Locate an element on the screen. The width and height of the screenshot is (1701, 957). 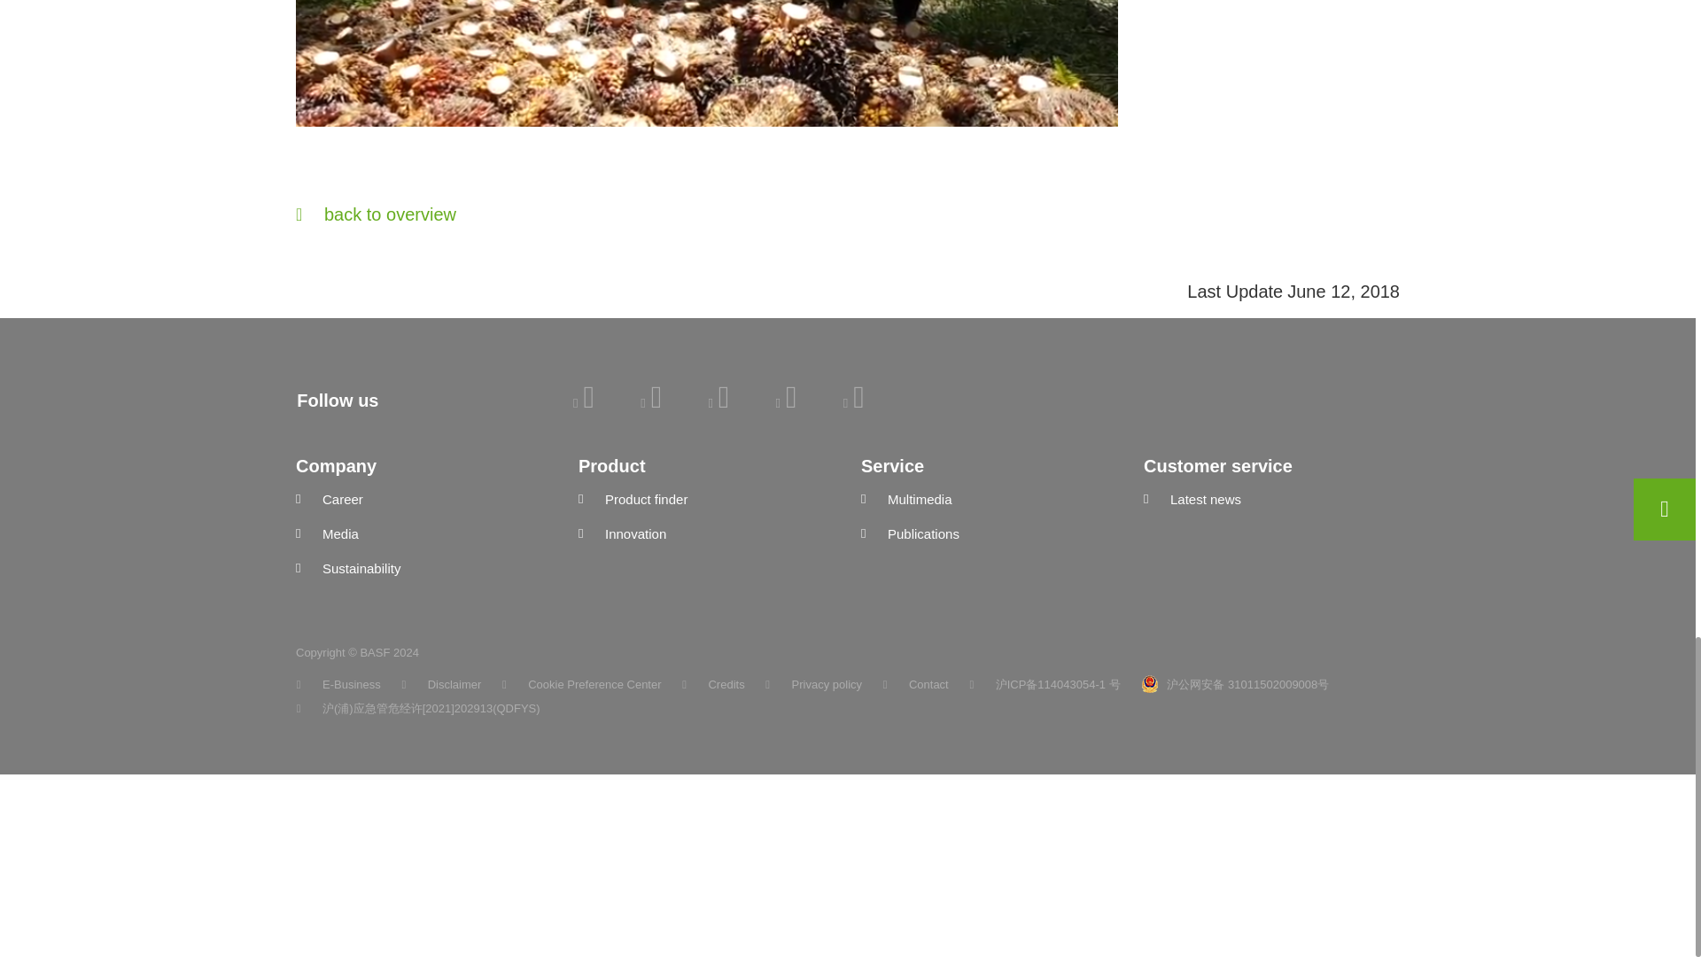
Sustainability is located at coordinates (423, 569).